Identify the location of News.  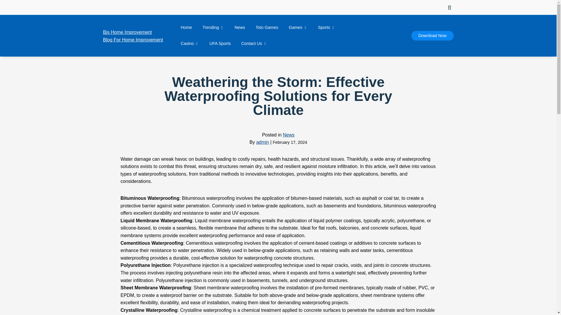
(298, 27).